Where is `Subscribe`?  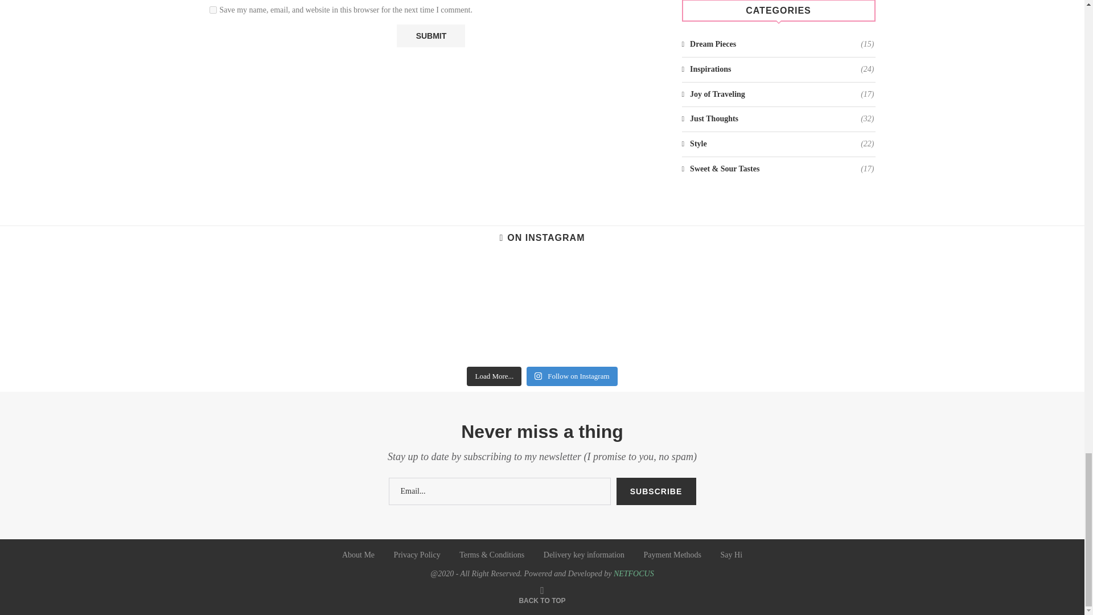 Subscribe is located at coordinates (656, 491).